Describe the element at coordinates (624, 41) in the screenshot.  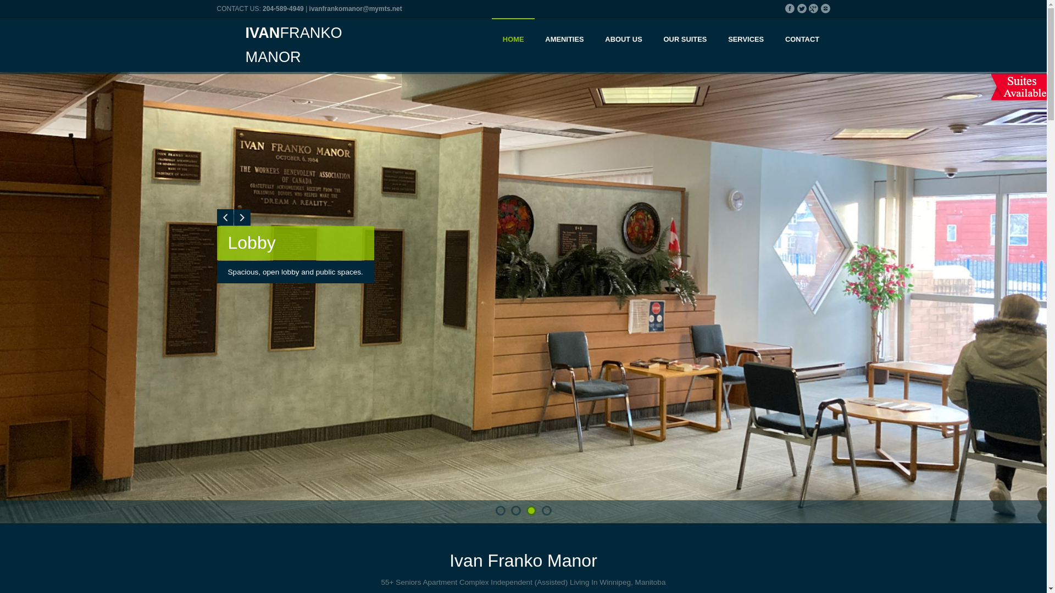
I see `ABOUT US` at that location.